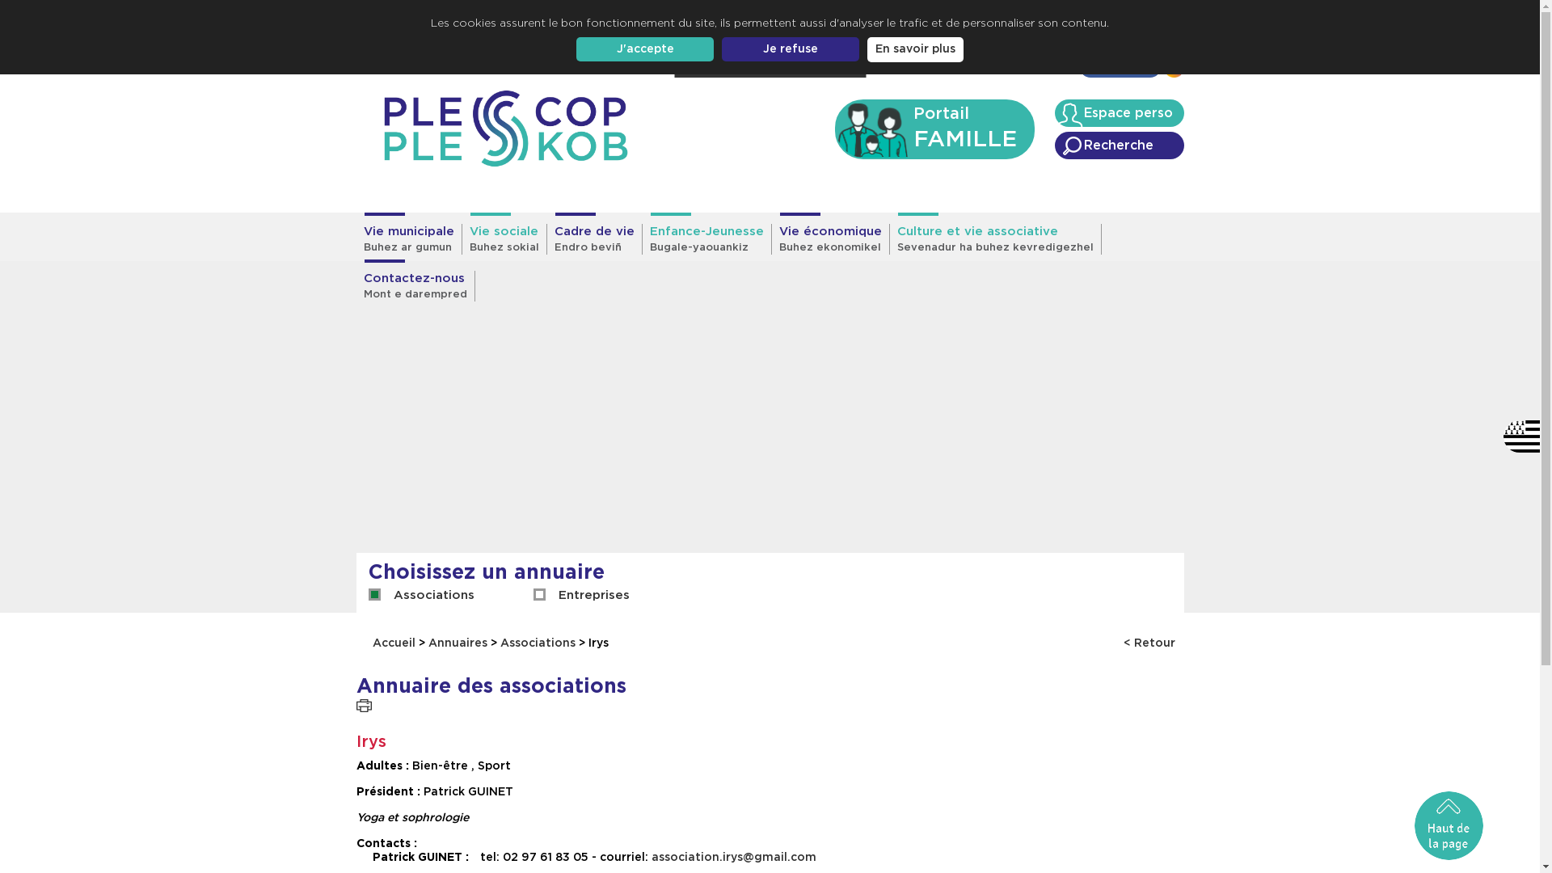 The width and height of the screenshot is (1552, 873). What do you see at coordinates (538, 643) in the screenshot?
I see `Associations` at bounding box center [538, 643].